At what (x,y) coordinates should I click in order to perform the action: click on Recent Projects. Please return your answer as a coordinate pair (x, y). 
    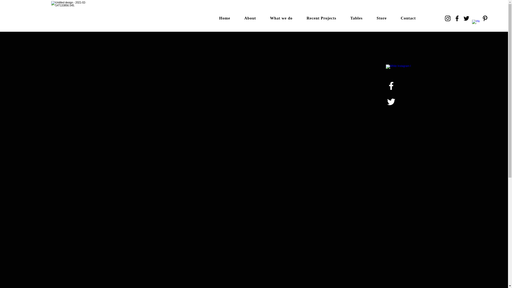
    Looking at the image, I should click on (321, 18).